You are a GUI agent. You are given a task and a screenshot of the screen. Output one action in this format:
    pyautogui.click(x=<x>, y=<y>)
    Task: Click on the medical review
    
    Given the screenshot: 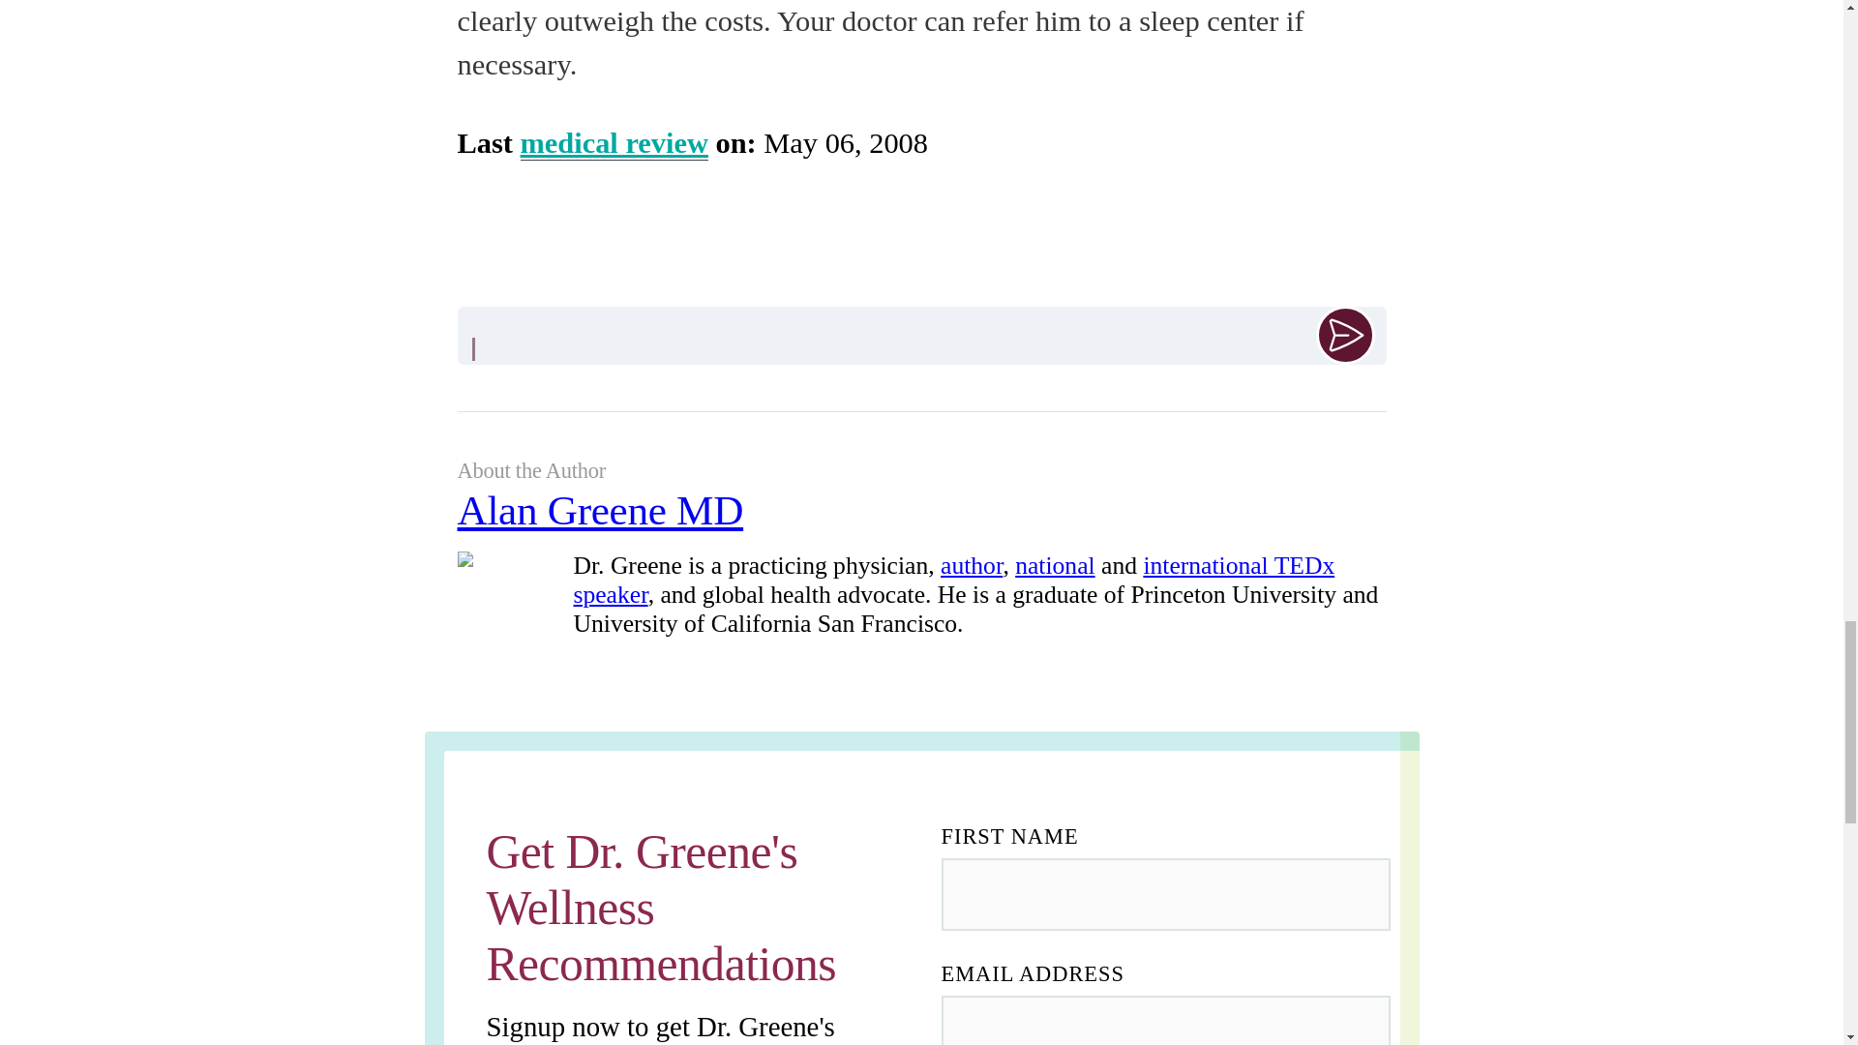 What is the action you would take?
    pyautogui.click(x=614, y=143)
    